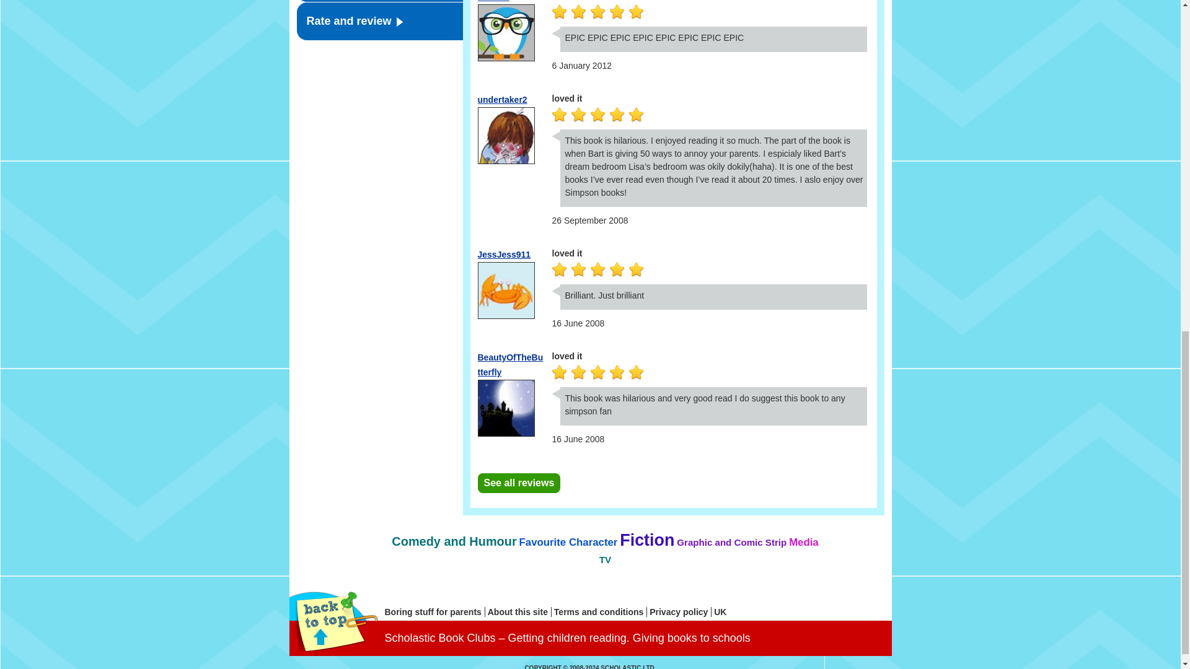  I want to click on lbs2000, so click(493, 1).